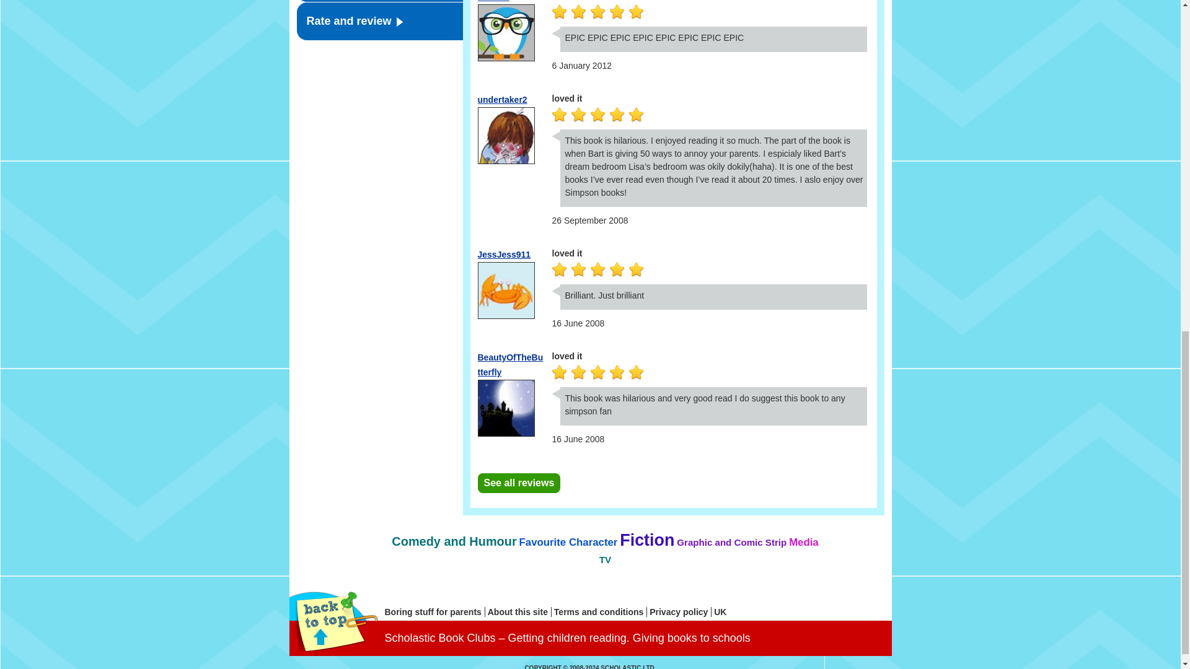  I want to click on lbs2000, so click(493, 1).